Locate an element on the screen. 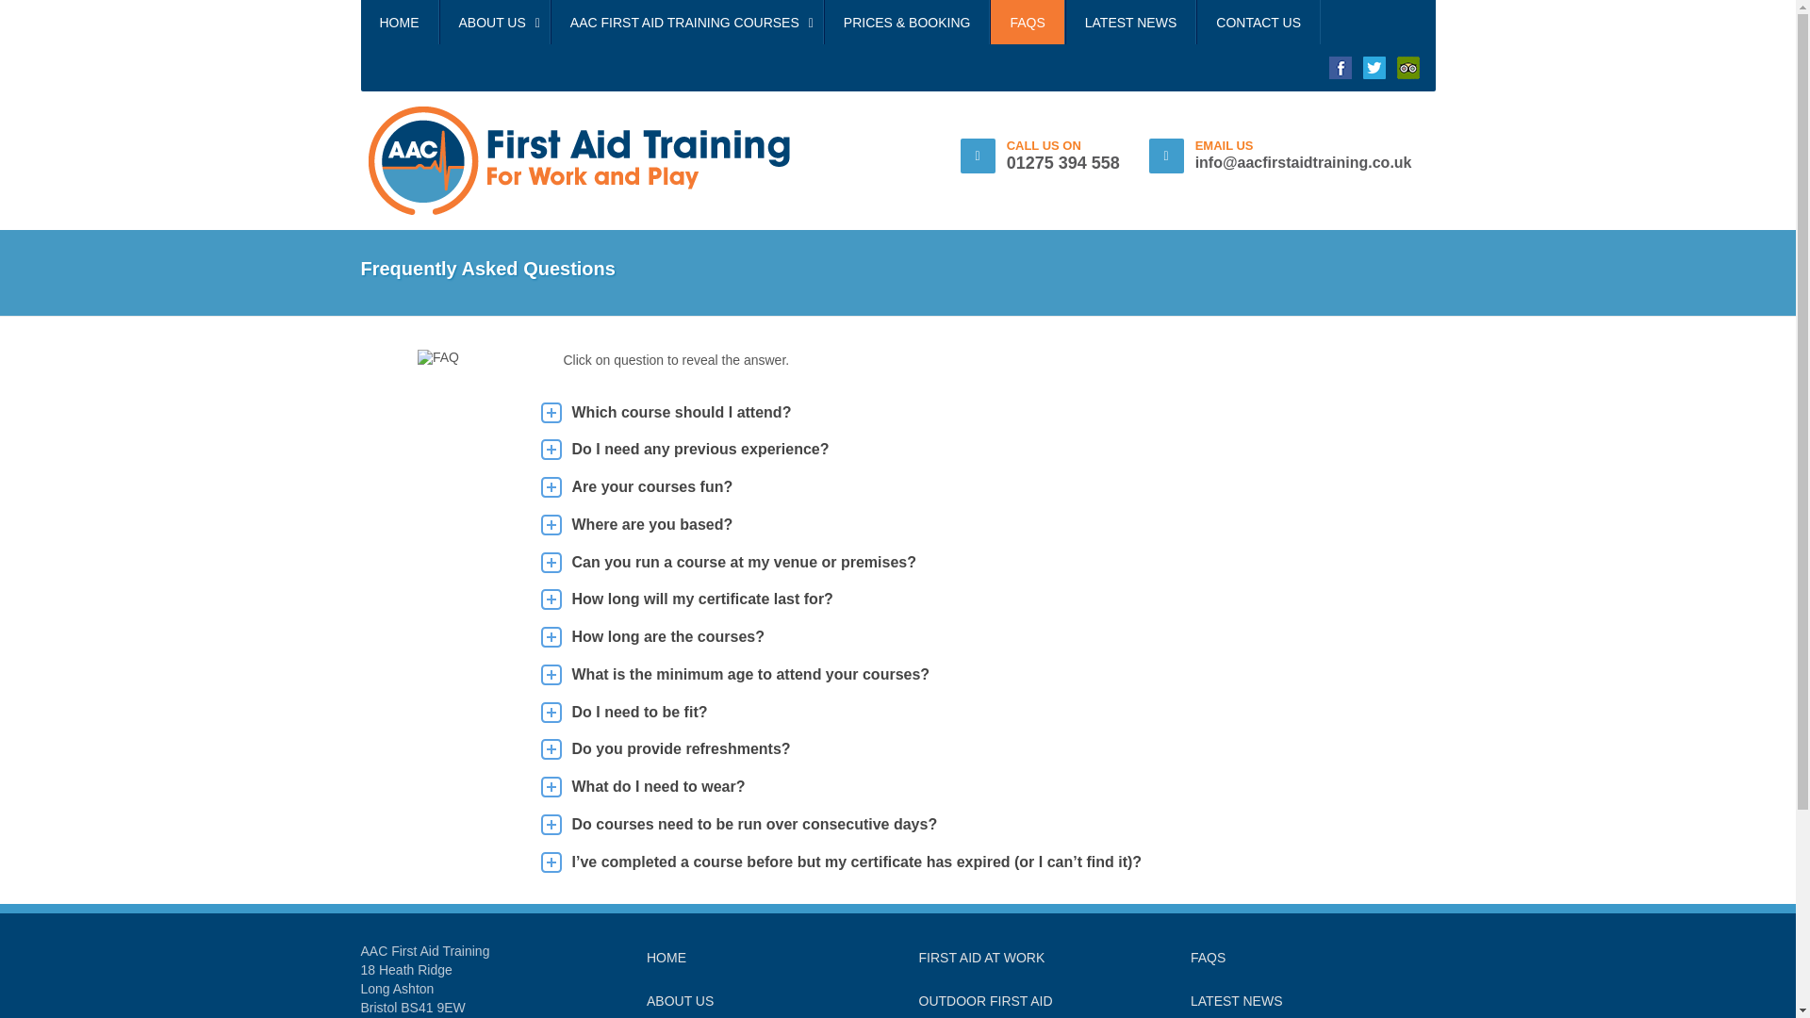  Faqs is located at coordinates (1208, 957).